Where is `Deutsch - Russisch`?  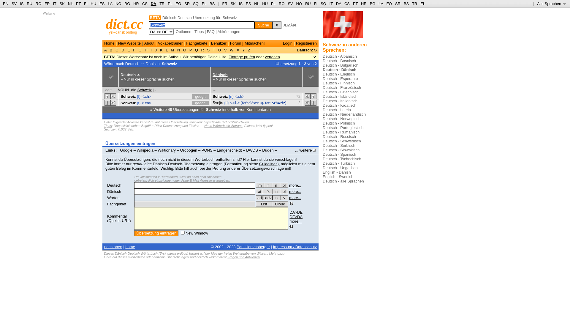 Deutsch - Russisch is located at coordinates (339, 137).